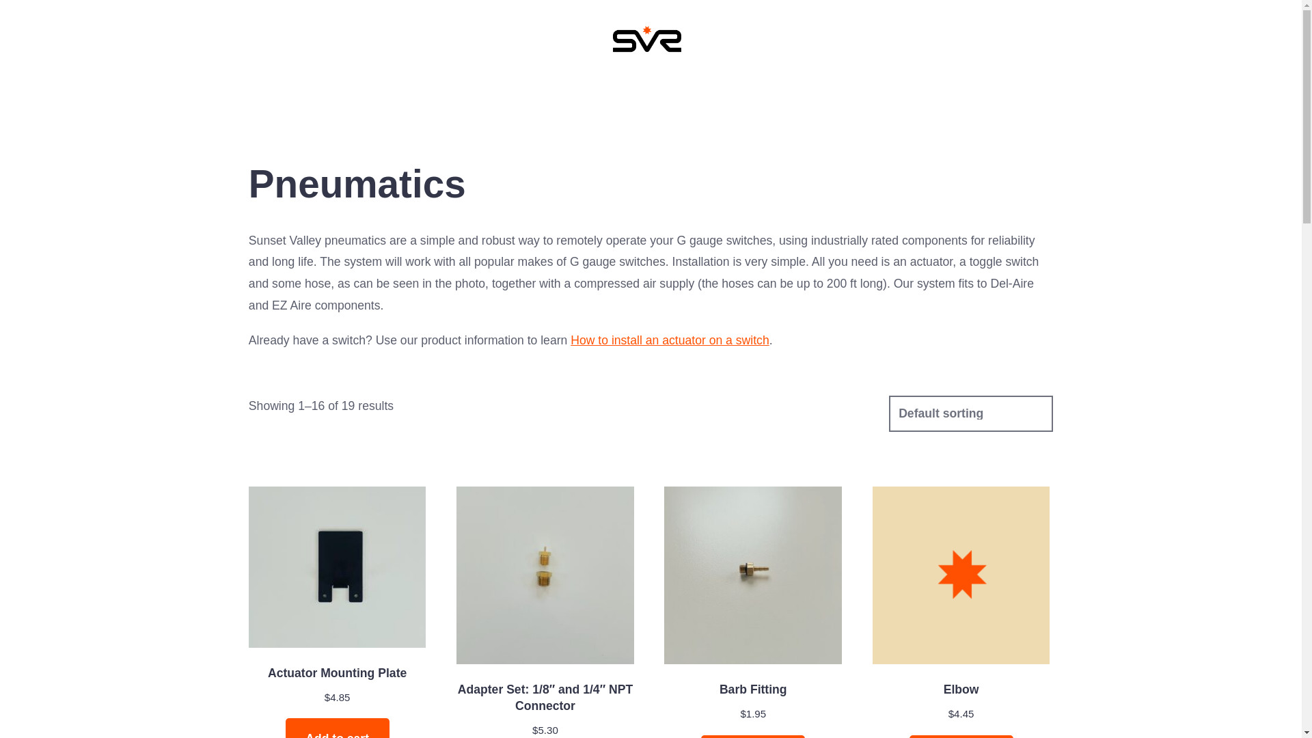  I want to click on Search Toggle, so click(64, 66).